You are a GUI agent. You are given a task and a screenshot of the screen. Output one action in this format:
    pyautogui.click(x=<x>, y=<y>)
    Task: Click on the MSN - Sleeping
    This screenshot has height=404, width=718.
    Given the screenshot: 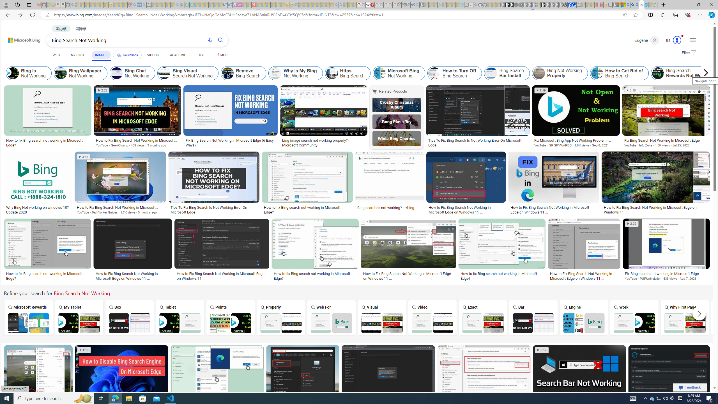 What is the action you would take?
    pyautogui.click(x=615, y=5)
    